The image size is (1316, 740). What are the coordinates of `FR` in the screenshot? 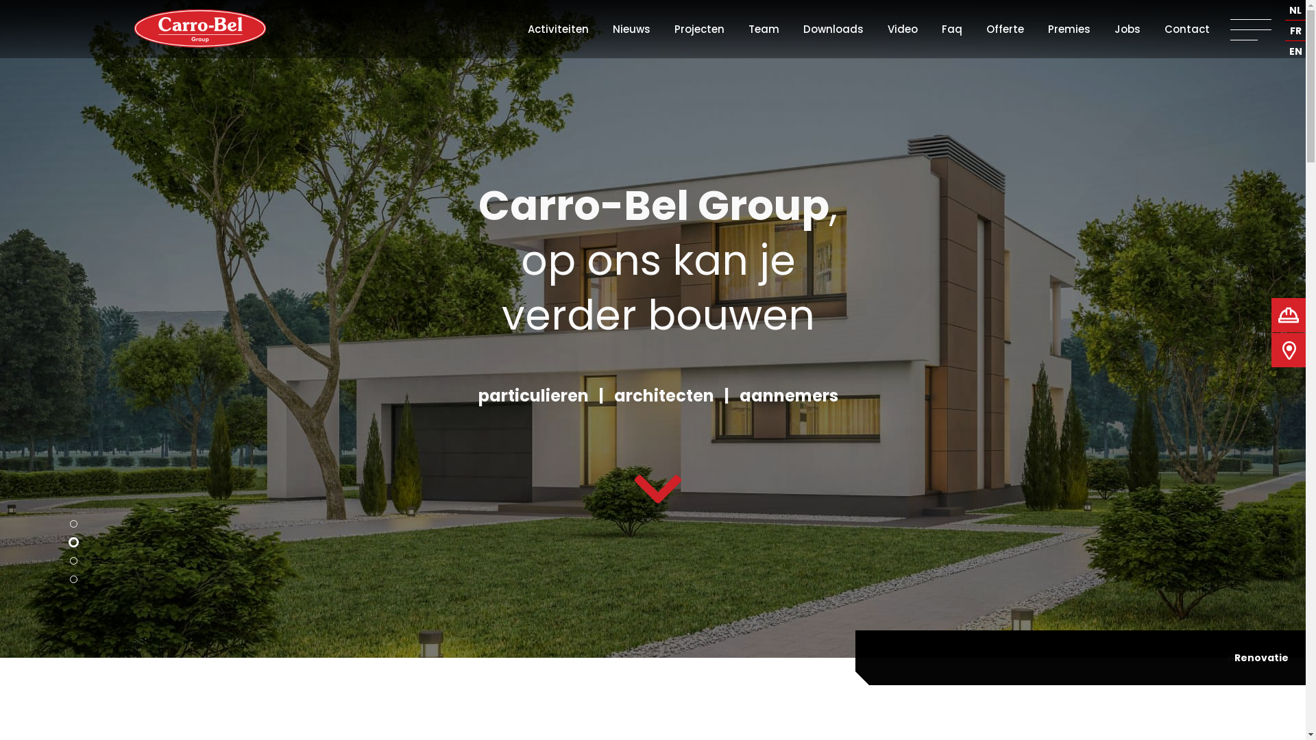 It's located at (1295, 32).